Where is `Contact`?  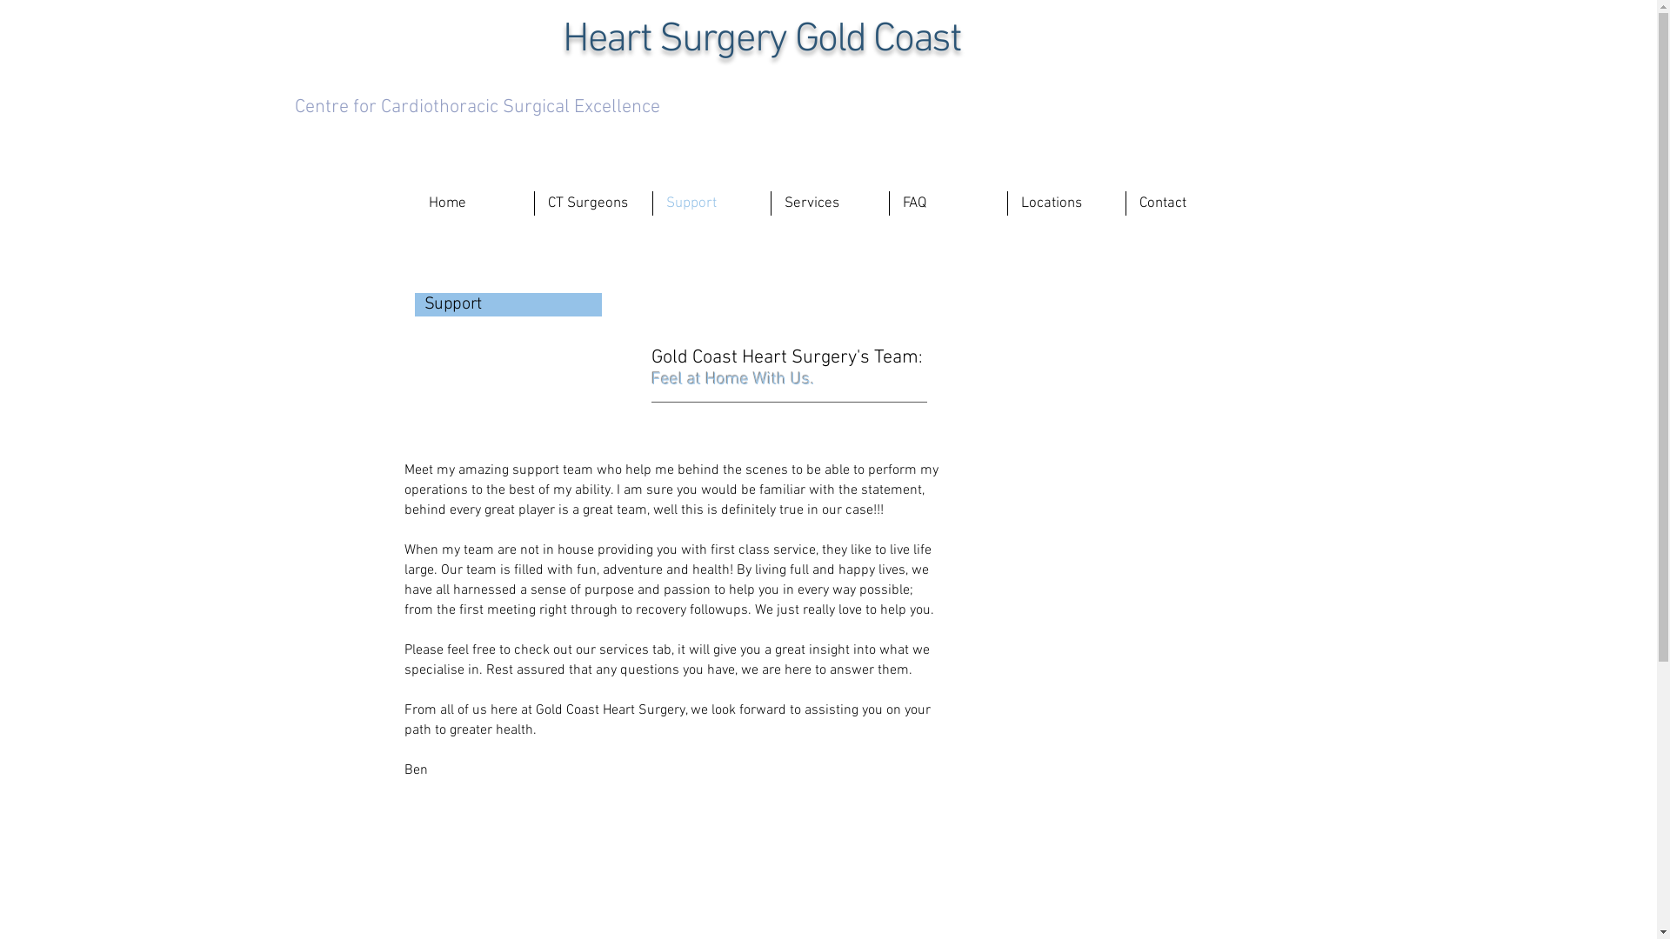 Contact is located at coordinates (1184, 203).